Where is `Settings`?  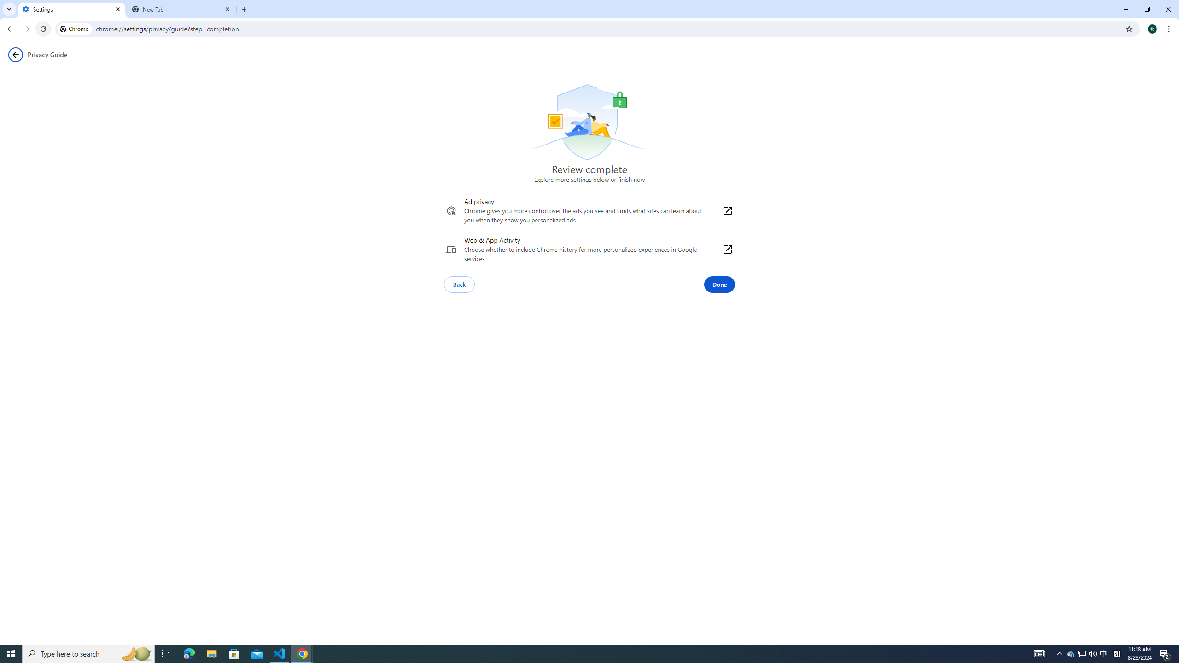 Settings is located at coordinates (72, 9).